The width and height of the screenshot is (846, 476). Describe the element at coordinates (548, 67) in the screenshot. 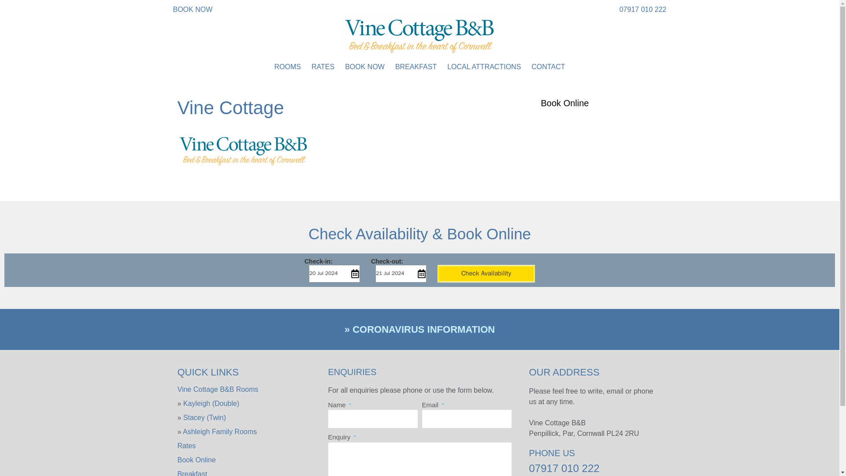

I see `CONTACT` at that location.